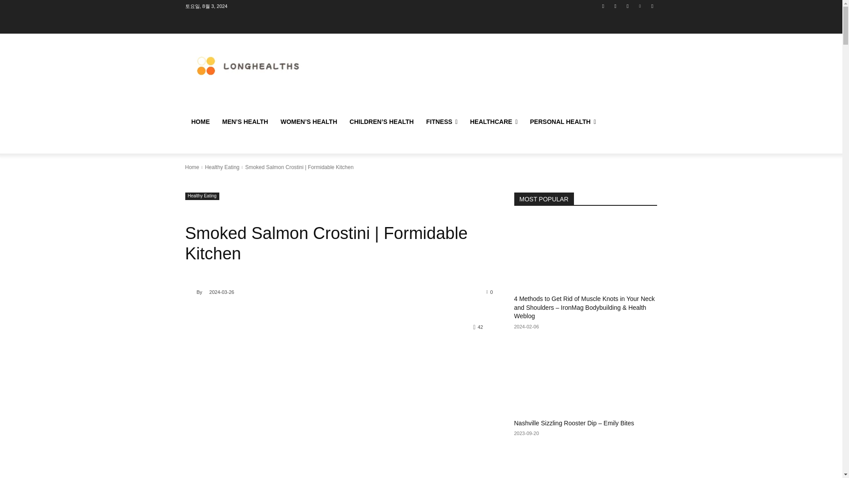  Describe the element at coordinates (640, 6) in the screenshot. I see `Vimeo` at that location.